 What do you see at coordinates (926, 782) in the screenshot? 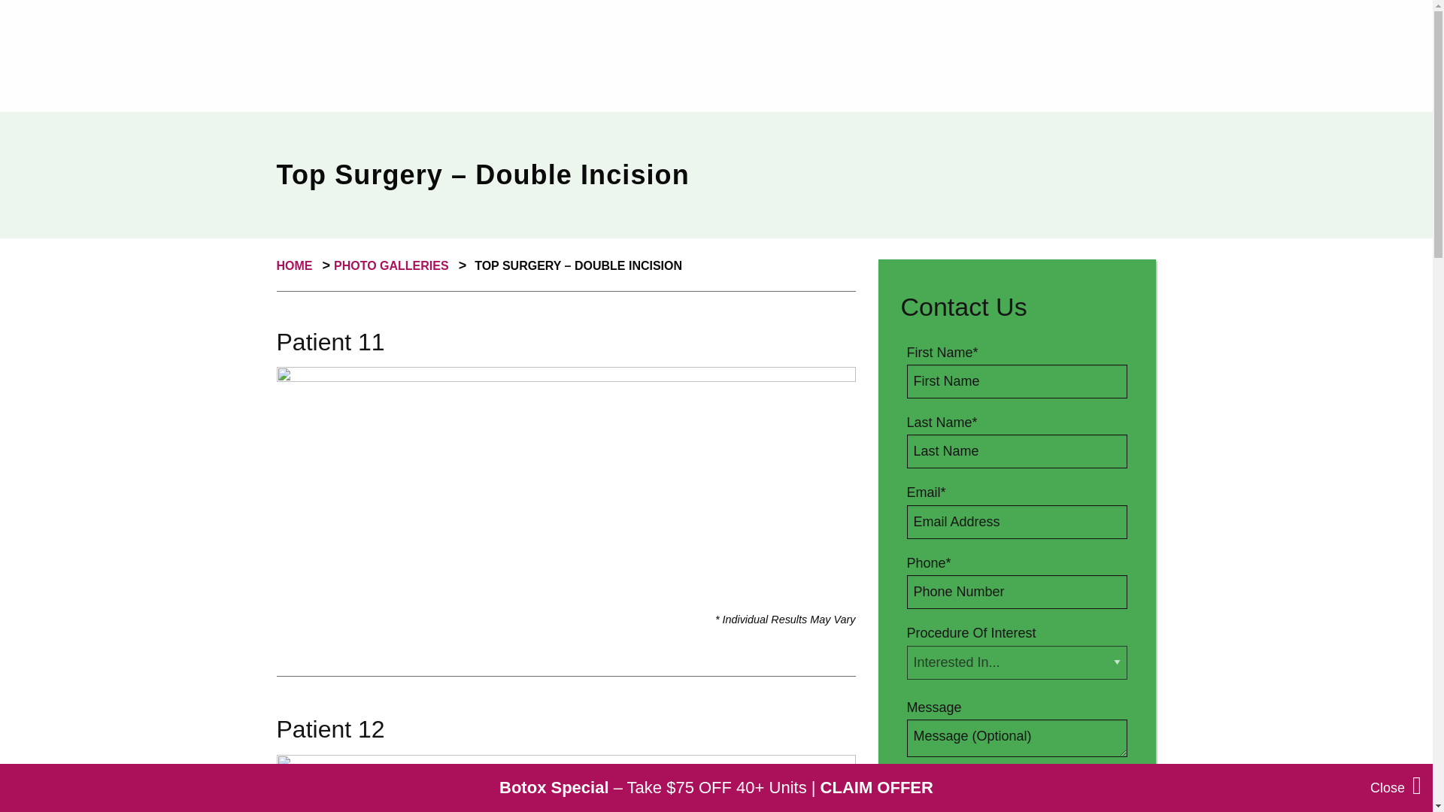
I see `I Accept The Terms And Conditions` at bounding box center [926, 782].